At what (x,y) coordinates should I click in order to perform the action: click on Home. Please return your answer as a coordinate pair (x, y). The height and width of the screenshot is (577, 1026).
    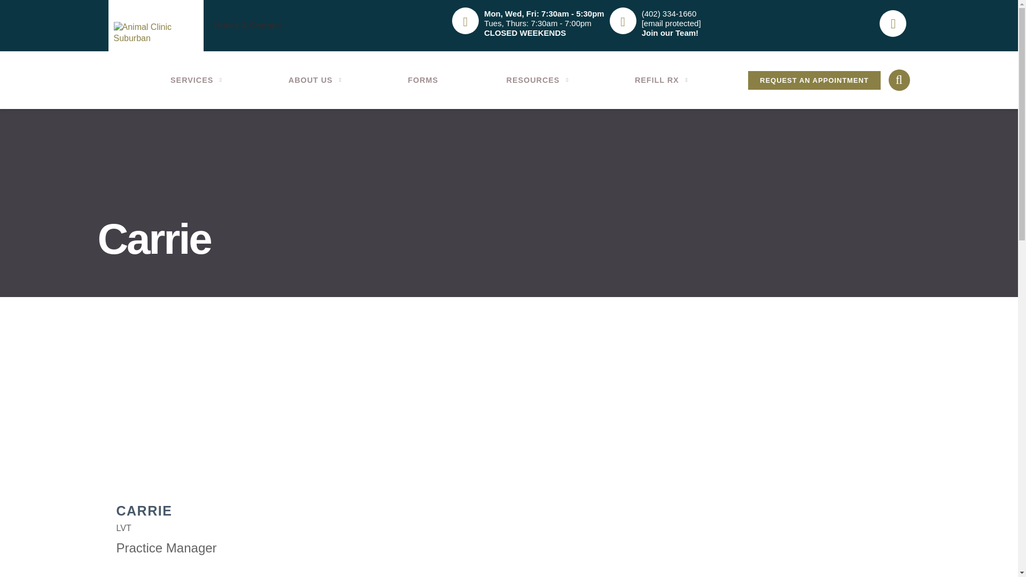
    Looking at the image, I should click on (155, 33).